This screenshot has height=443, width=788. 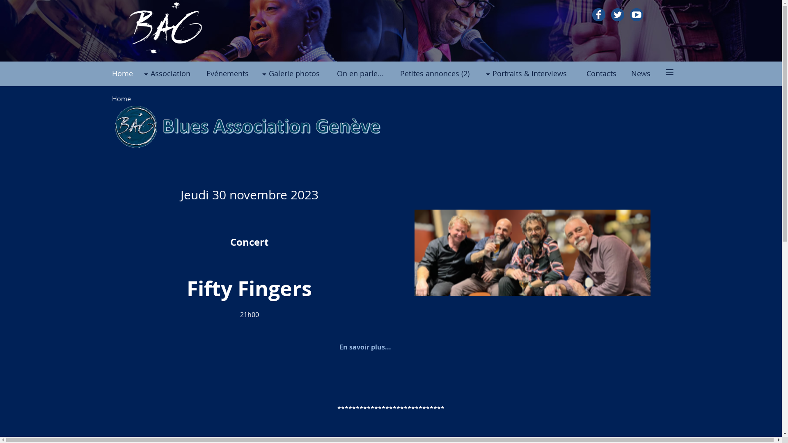 What do you see at coordinates (648, 74) in the screenshot?
I see `News` at bounding box center [648, 74].